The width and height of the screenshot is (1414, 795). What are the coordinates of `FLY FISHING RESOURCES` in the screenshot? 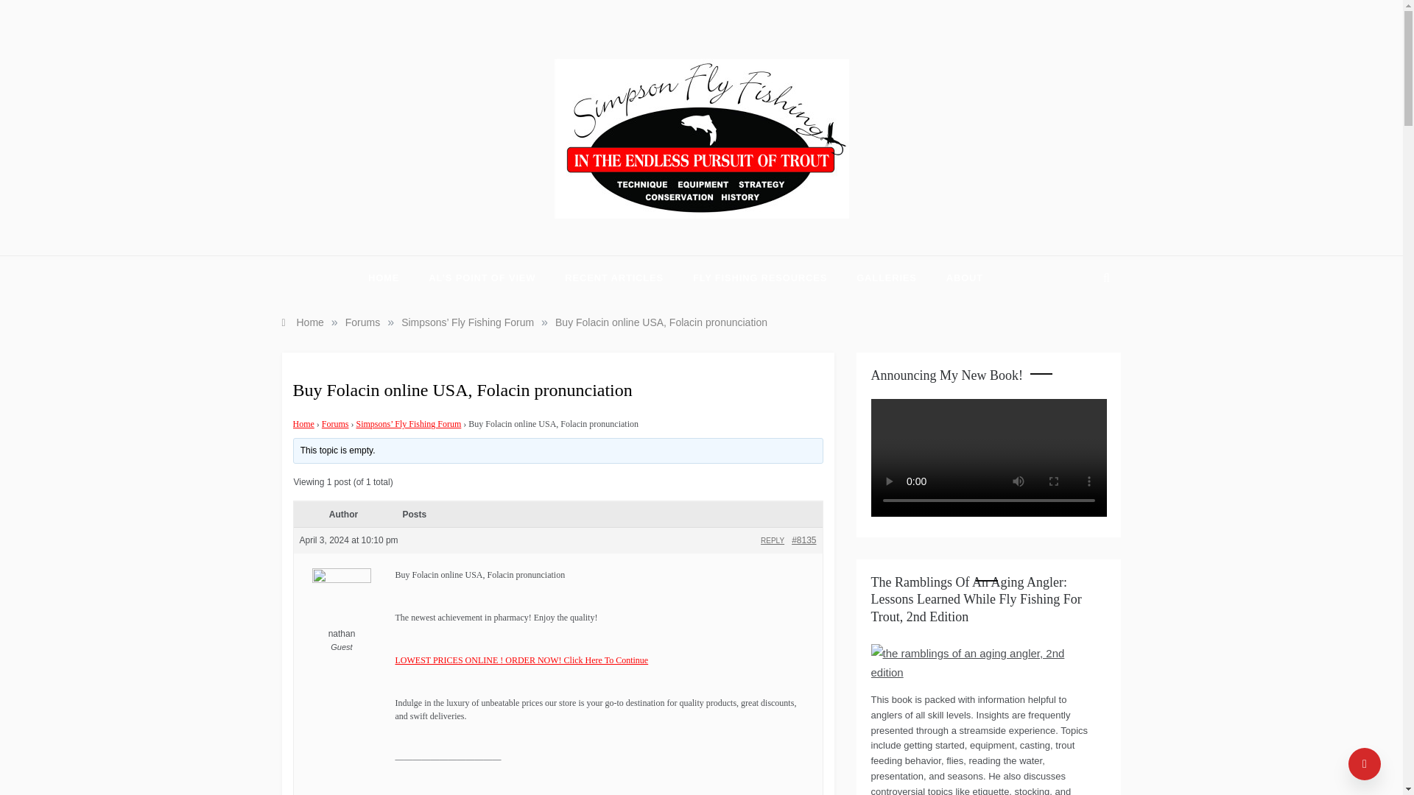 It's located at (760, 278).